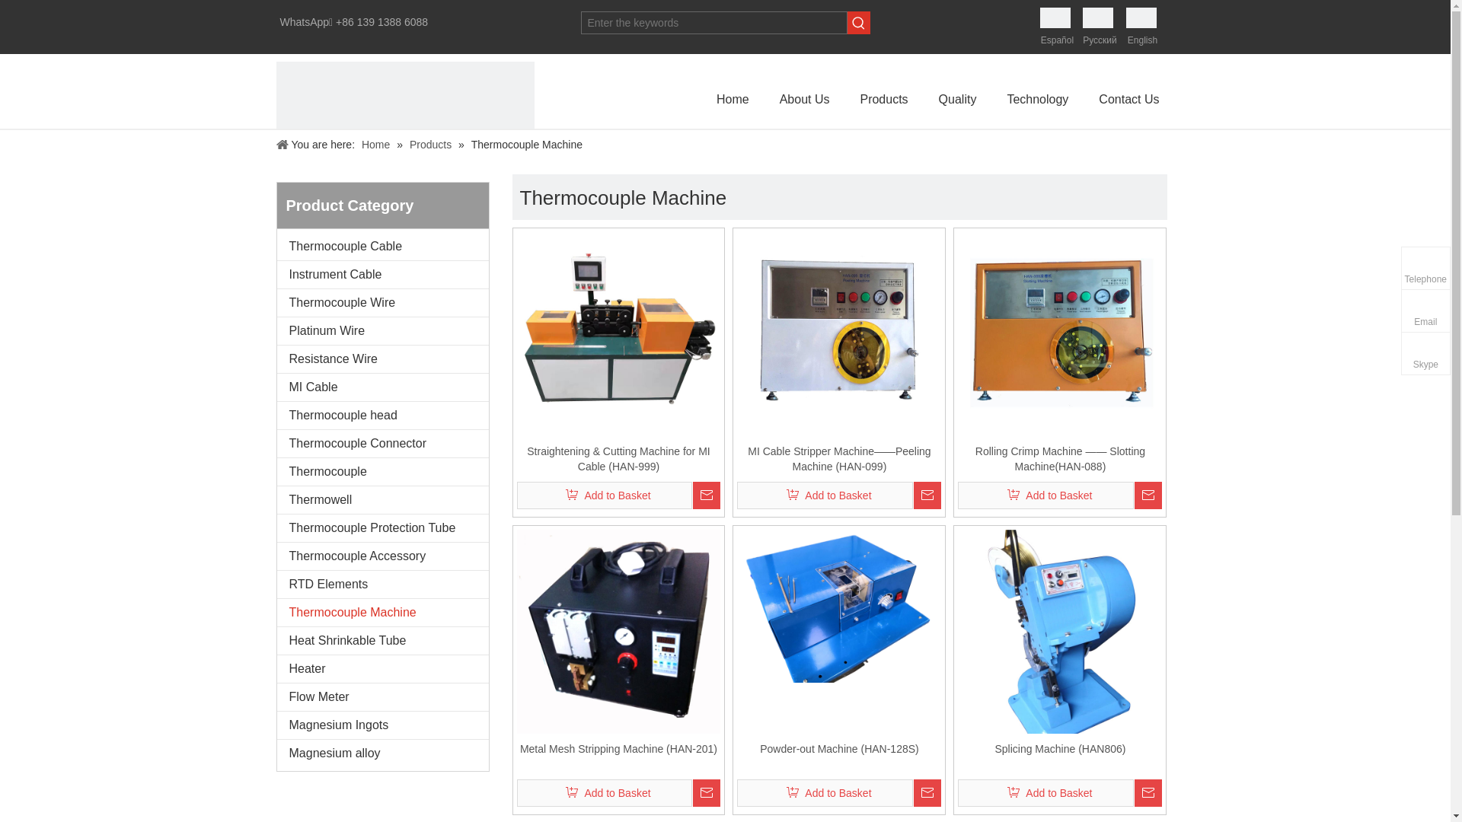 This screenshot has width=1462, height=822. I want to click on MI Cable, so click(383, 387).